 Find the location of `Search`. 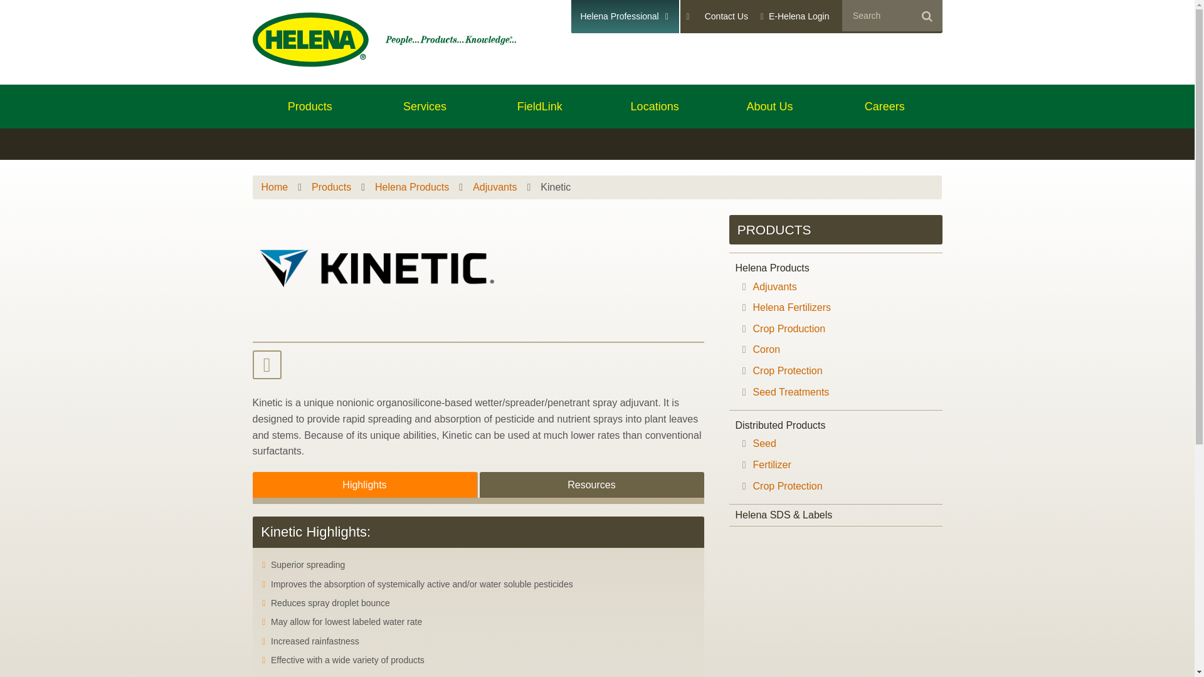

Search is located at coordinates (926, 15).